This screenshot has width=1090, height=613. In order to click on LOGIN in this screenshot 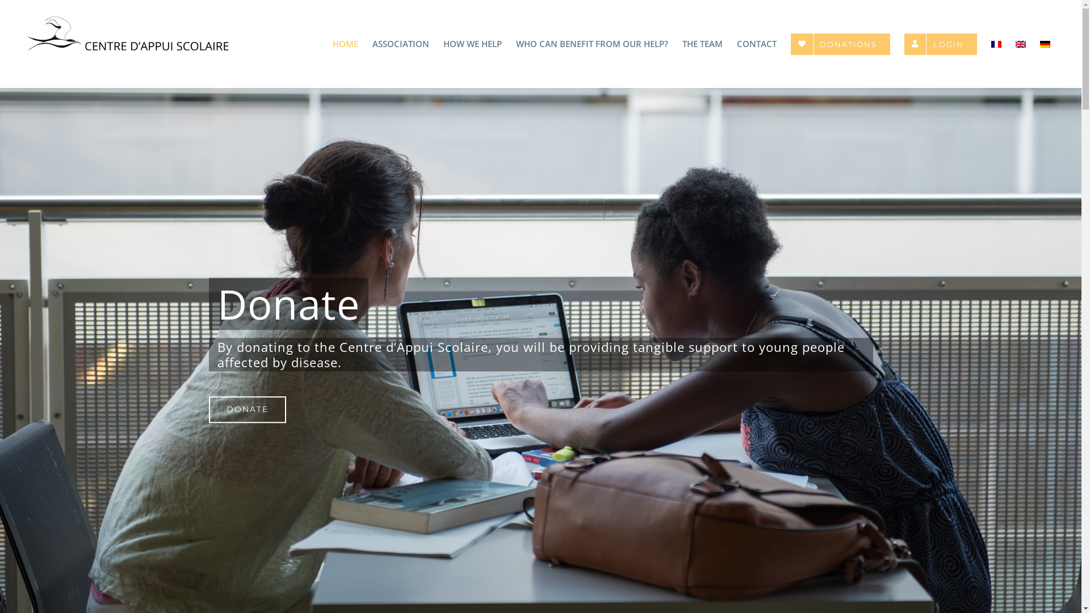, I will do `click(941, 44)`.